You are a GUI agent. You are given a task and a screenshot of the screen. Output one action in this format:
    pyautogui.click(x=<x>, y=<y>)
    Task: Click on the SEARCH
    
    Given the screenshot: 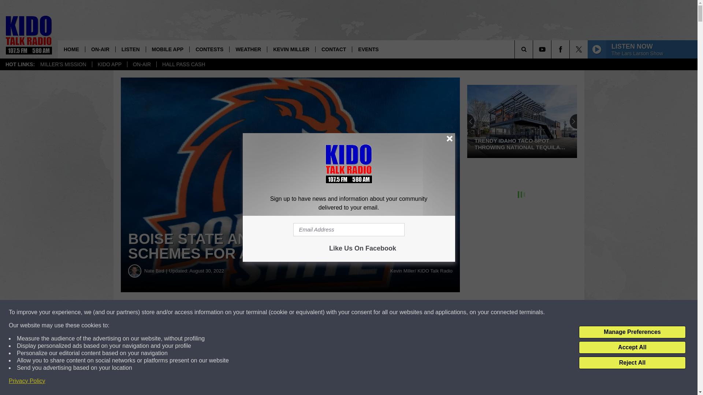 What is the action you would take?
    pyautogui.click(x=534, y=49)
    